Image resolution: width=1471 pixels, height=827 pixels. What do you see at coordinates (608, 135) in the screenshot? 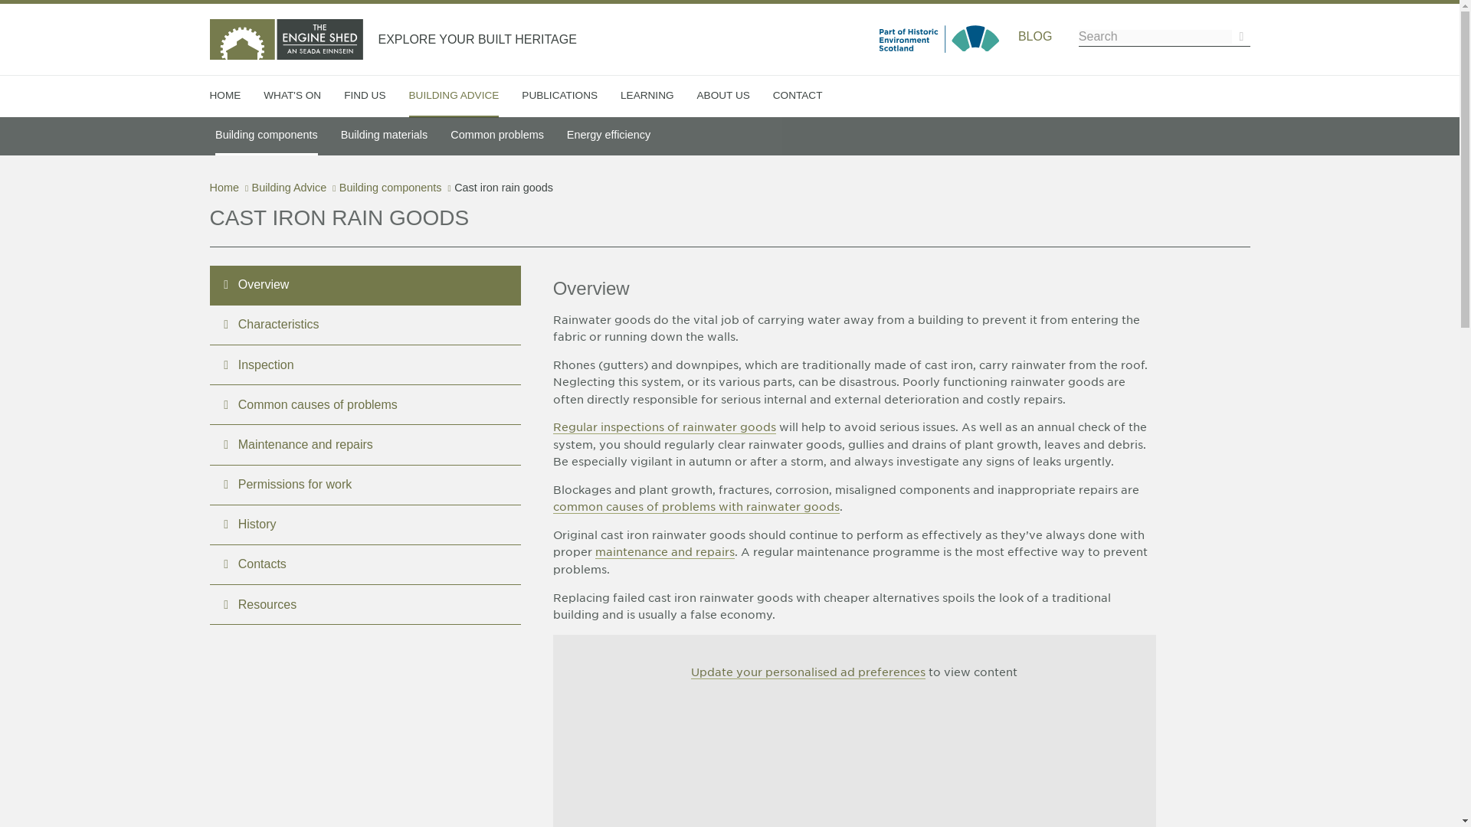
I see `Energy efficiency` at bounding box center [608, 135].